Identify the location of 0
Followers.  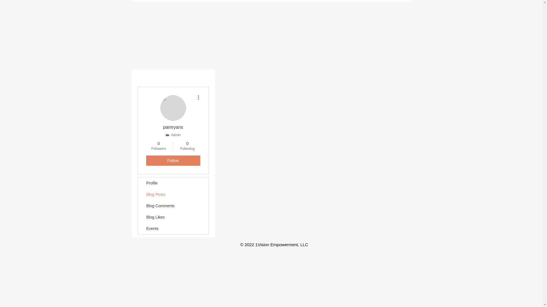
(158, 146).